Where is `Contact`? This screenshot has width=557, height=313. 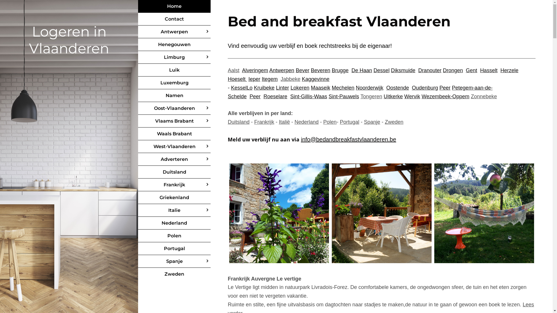 Contact is located at coordinates (174, 19).